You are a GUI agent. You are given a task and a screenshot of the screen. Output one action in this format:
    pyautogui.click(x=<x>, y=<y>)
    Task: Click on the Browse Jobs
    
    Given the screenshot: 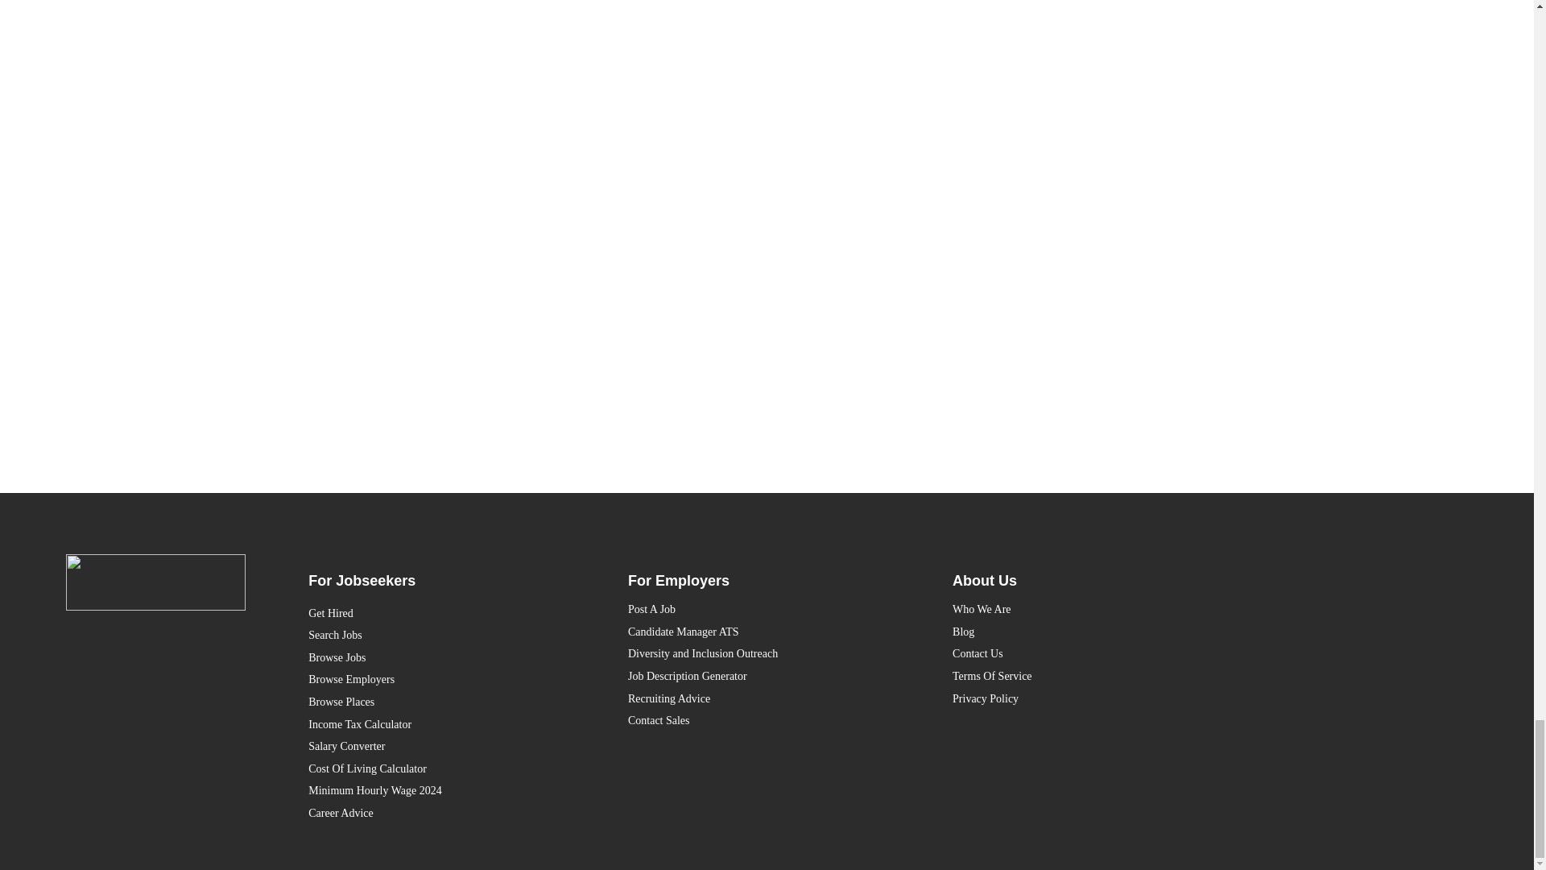 What is the action you would take?
    pyautogui.click(x=436, y=657)
    